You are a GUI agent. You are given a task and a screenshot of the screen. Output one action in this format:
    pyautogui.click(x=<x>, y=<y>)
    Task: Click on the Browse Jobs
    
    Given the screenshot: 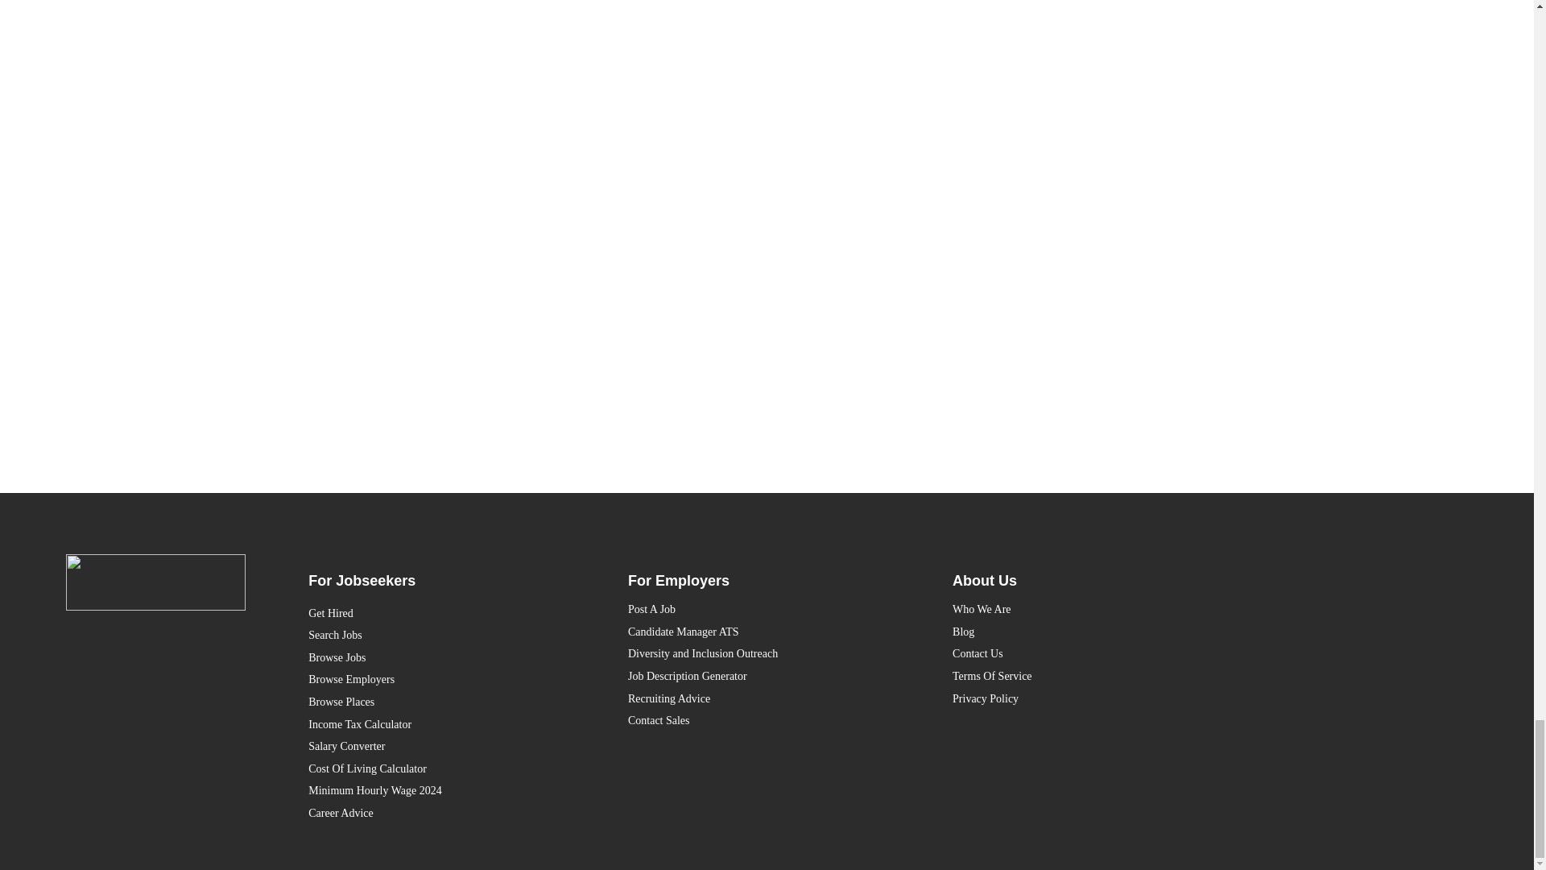 What is the action you would take?
    pyautogui.click(x=436, y=657)
    